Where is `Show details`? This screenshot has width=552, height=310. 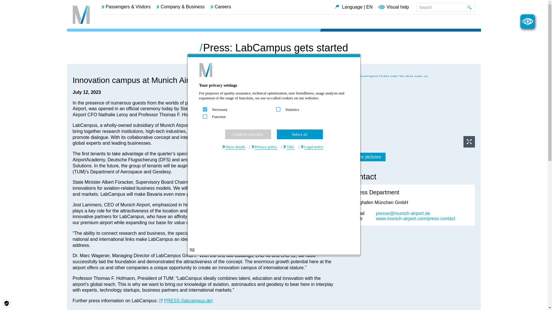 Show details is located at coordinates (235, 147).